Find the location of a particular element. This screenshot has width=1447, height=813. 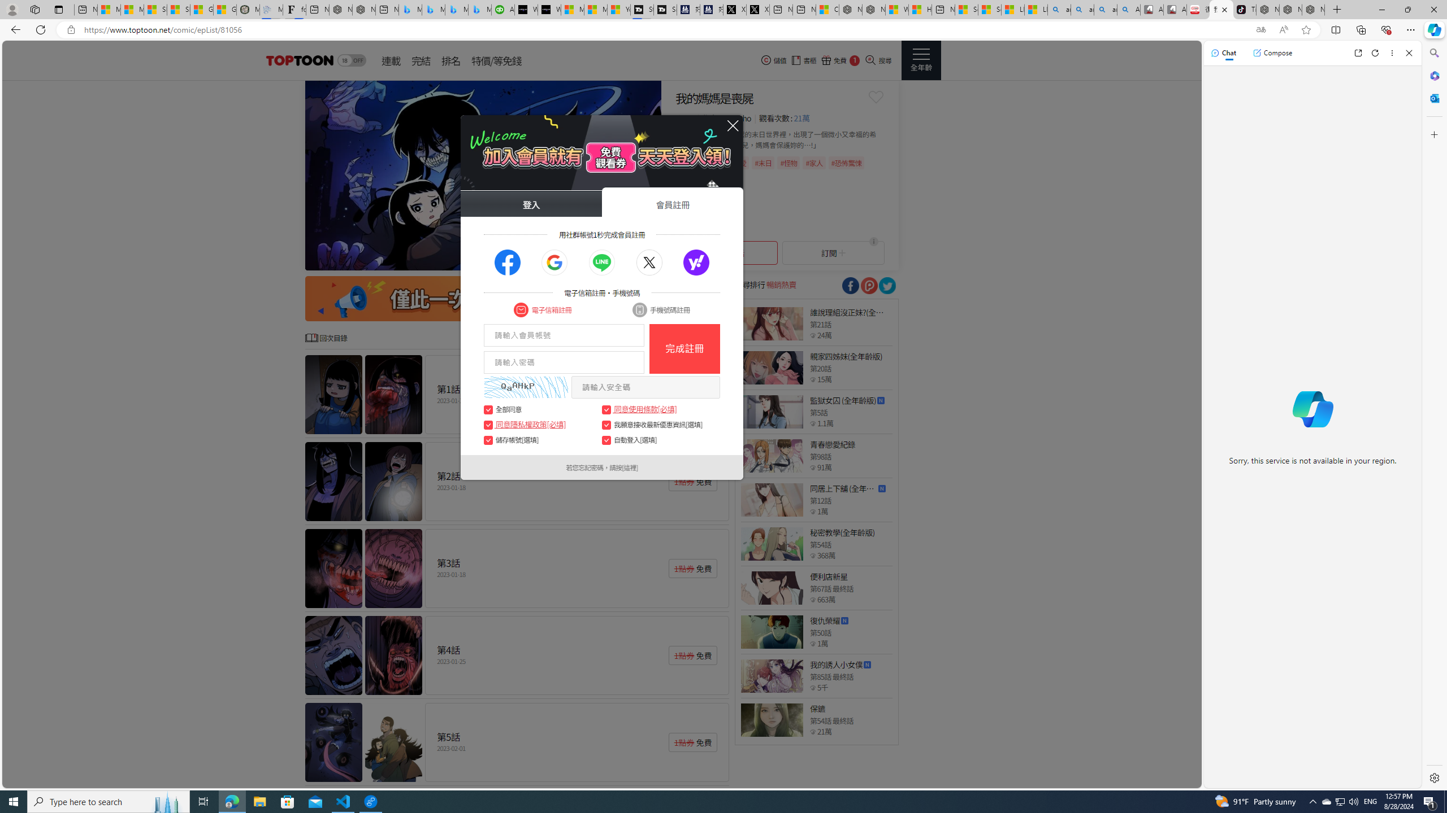

Class: swiper-slide is located at coordinates (483, 175).